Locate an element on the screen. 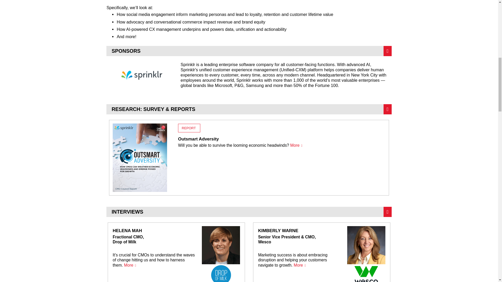 This screenshot has width=502, height=282. Get to Know KIMBERLY WARNE is located at coordinates (322, 252).